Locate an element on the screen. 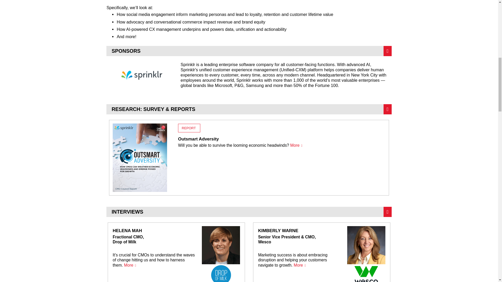 This screenshot has width=502, height=282. Get to Know KIMBERLY WARNE is located at coordinates (322, 252).